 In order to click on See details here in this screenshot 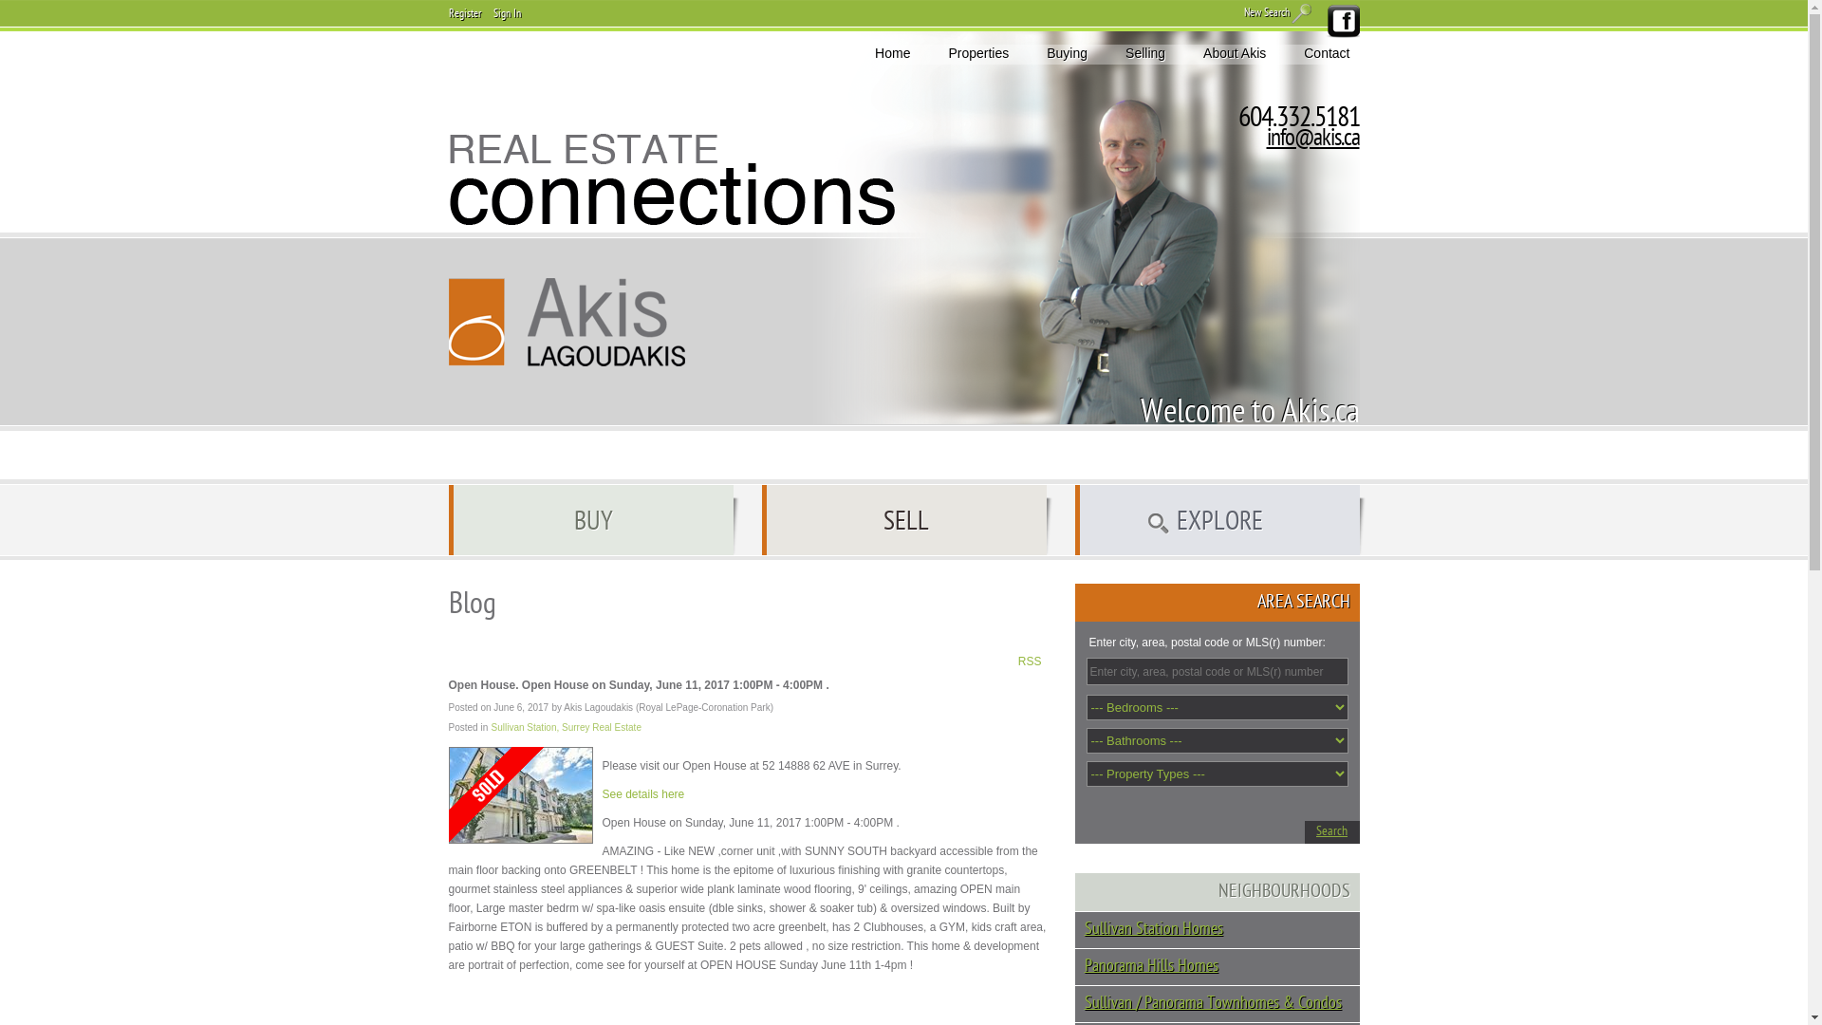, I will do `click(643, 794)`.